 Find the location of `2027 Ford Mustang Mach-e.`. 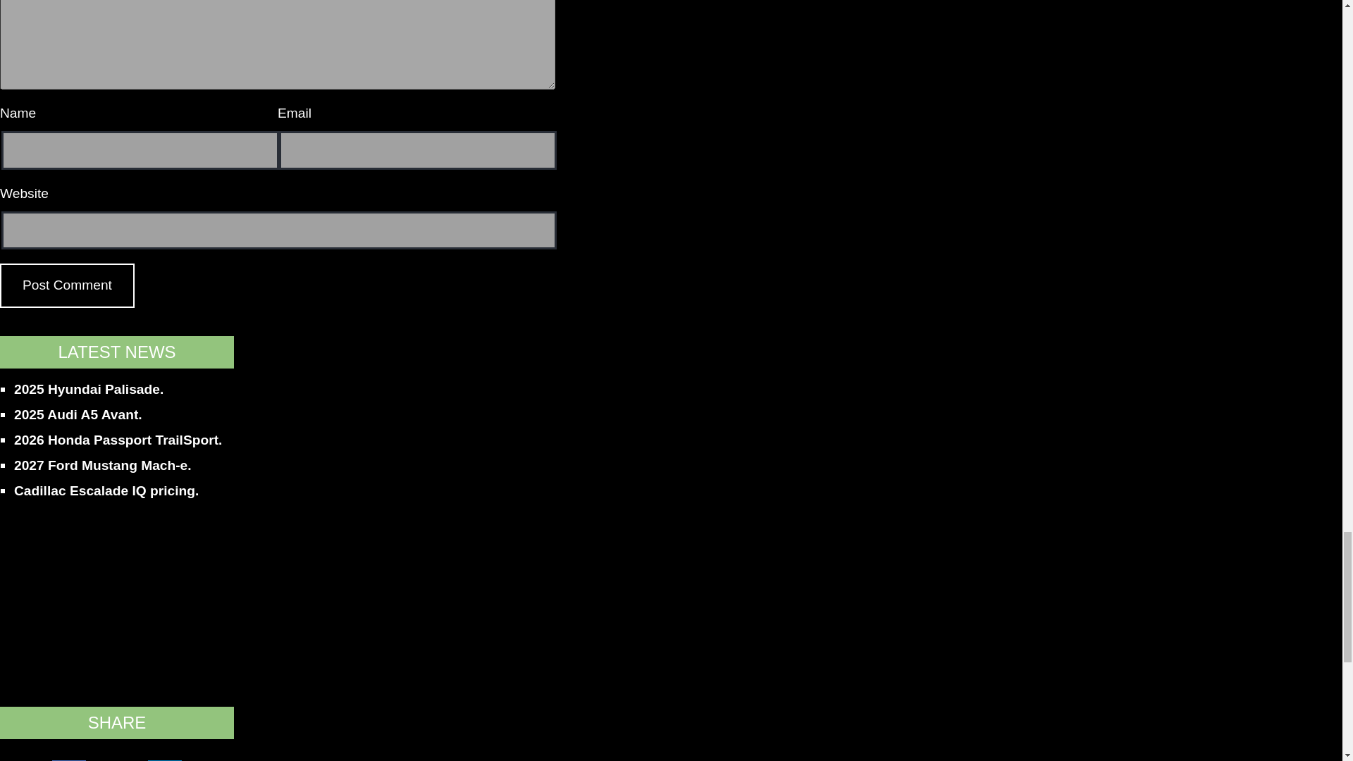

2027 Ford Mustang Mach-e. is located at coordinates (103, 465).